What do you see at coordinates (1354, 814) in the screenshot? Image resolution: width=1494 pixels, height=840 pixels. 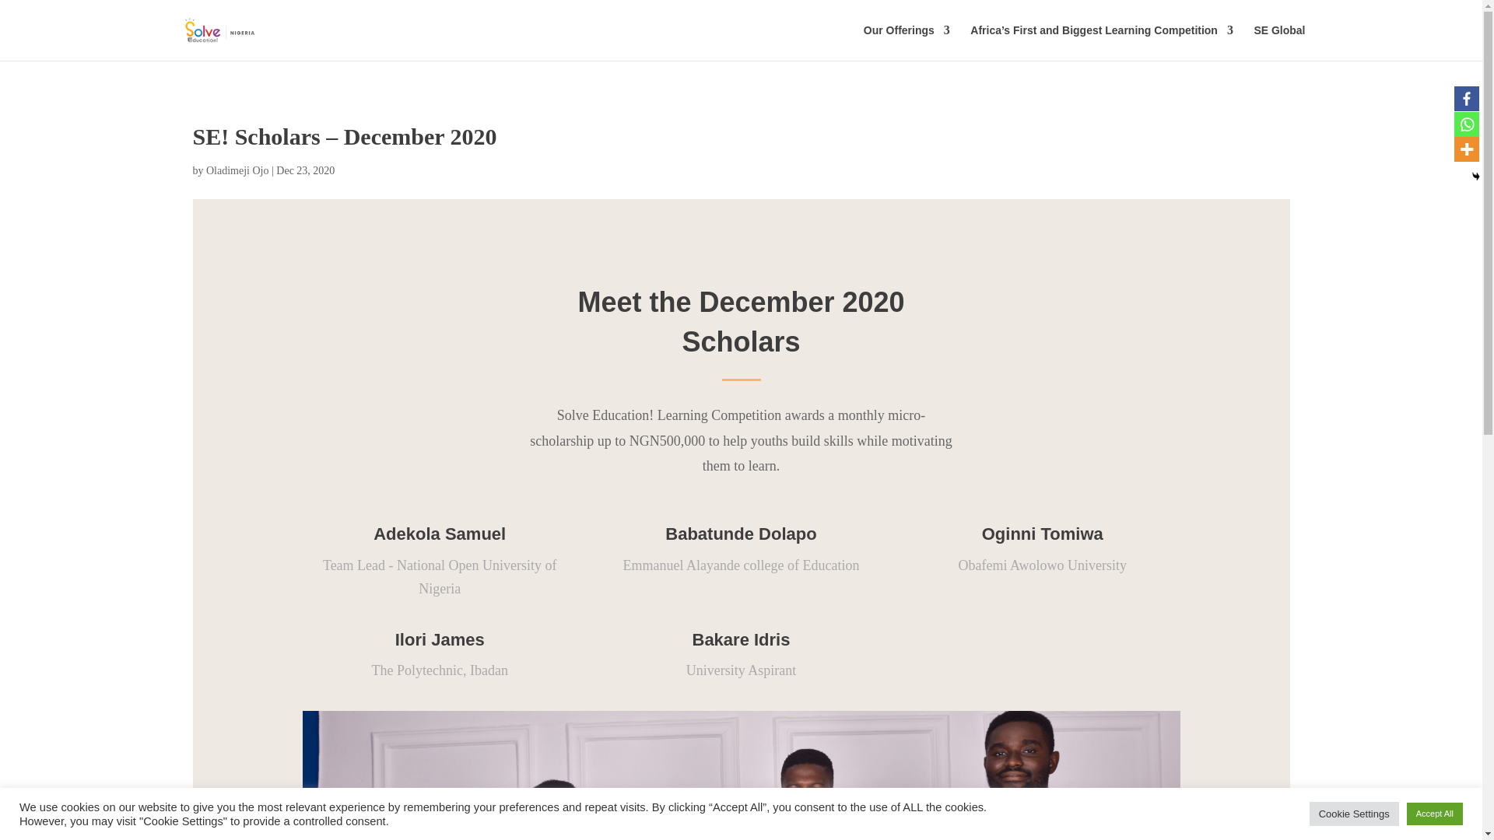 I see `Cookie Settings` at bounding box center [1354, 814].